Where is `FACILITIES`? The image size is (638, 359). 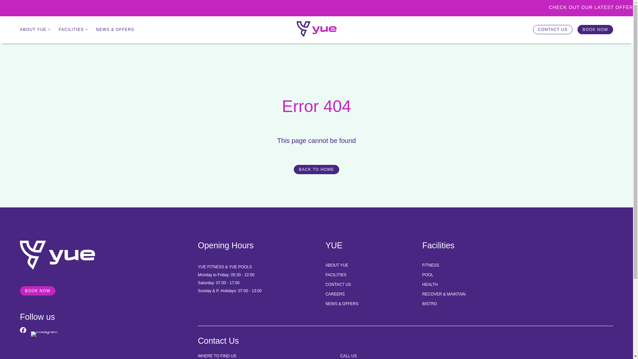 FACILITIES is located at coordinates (71, 30).